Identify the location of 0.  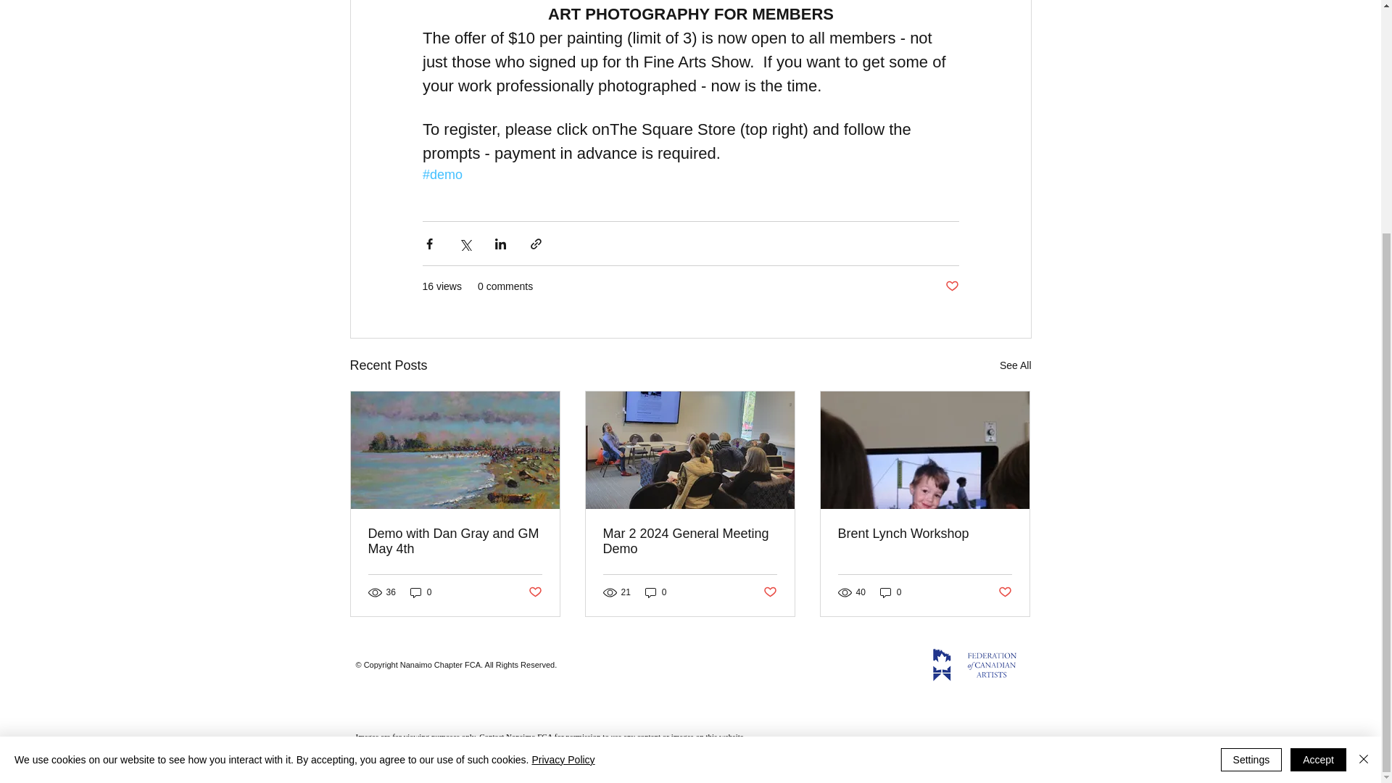
(420, 592).